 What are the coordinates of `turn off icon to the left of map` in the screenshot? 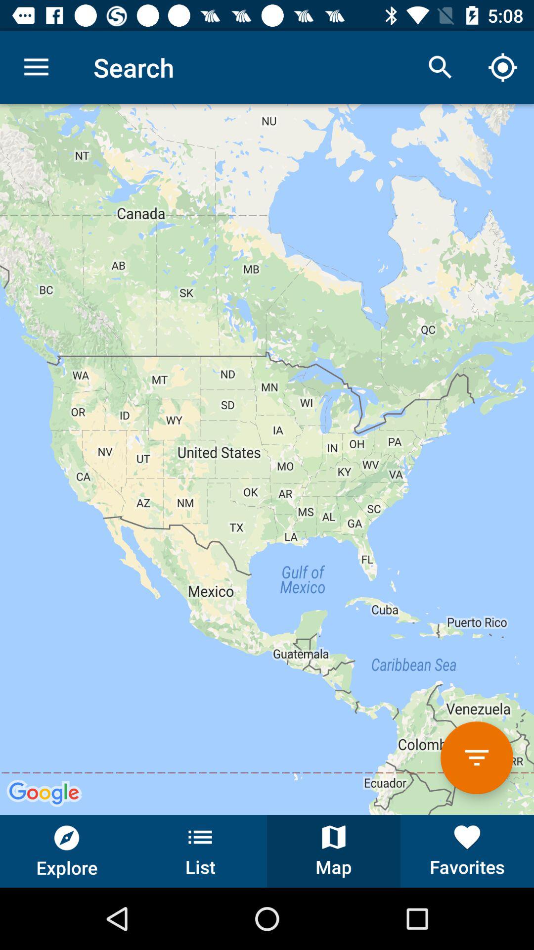 It's located at (200, 851).